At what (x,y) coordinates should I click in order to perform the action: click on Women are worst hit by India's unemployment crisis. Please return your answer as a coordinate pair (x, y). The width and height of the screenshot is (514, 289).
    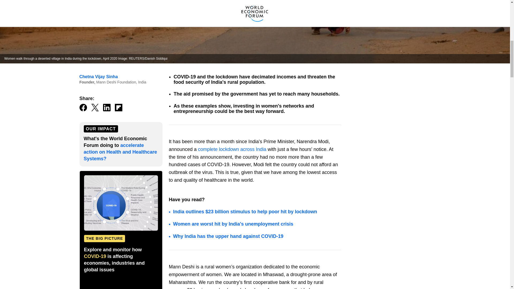
    Looking at the image, I should click on (233, 224).